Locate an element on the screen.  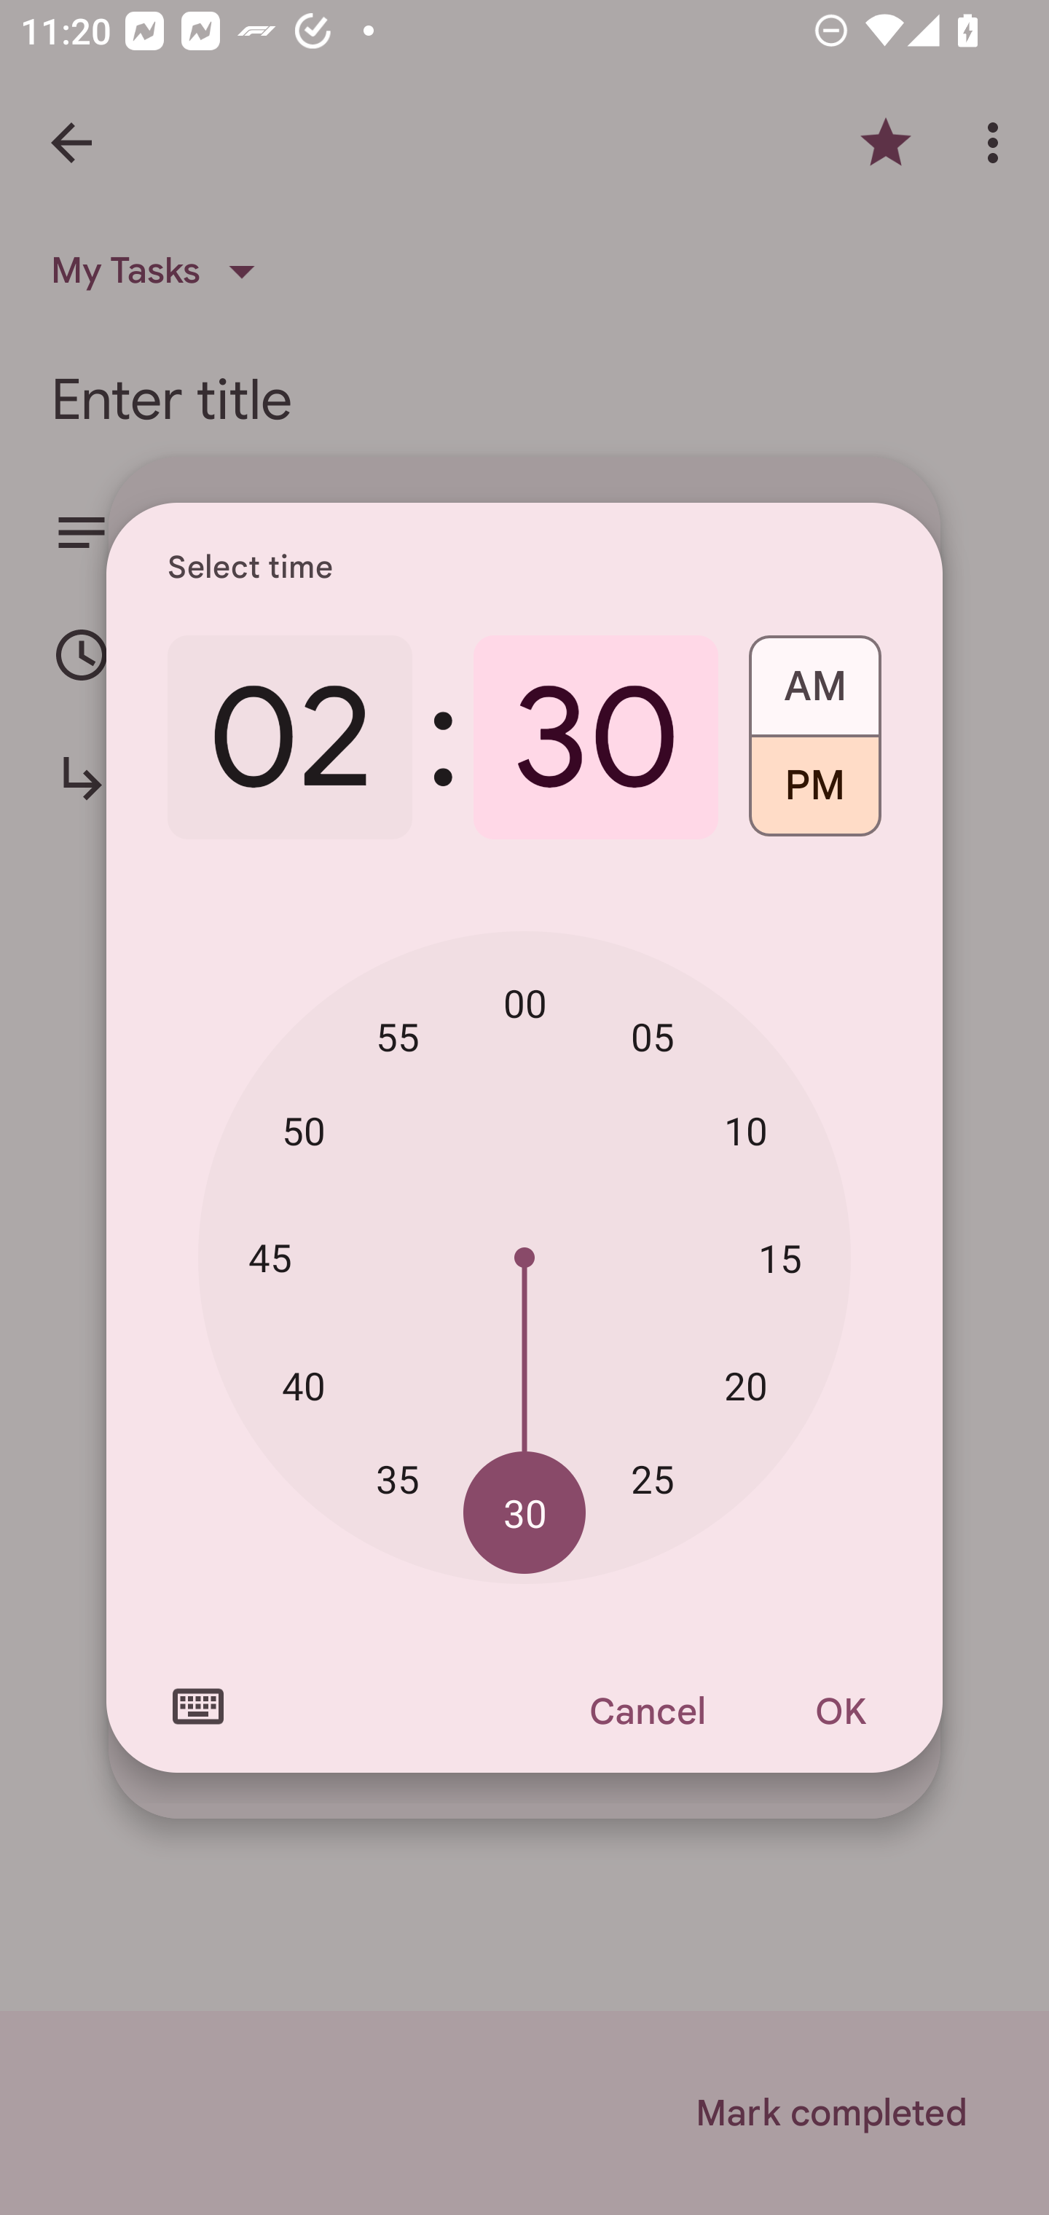
30 30 minutes is located at coordinates (524, 1514).